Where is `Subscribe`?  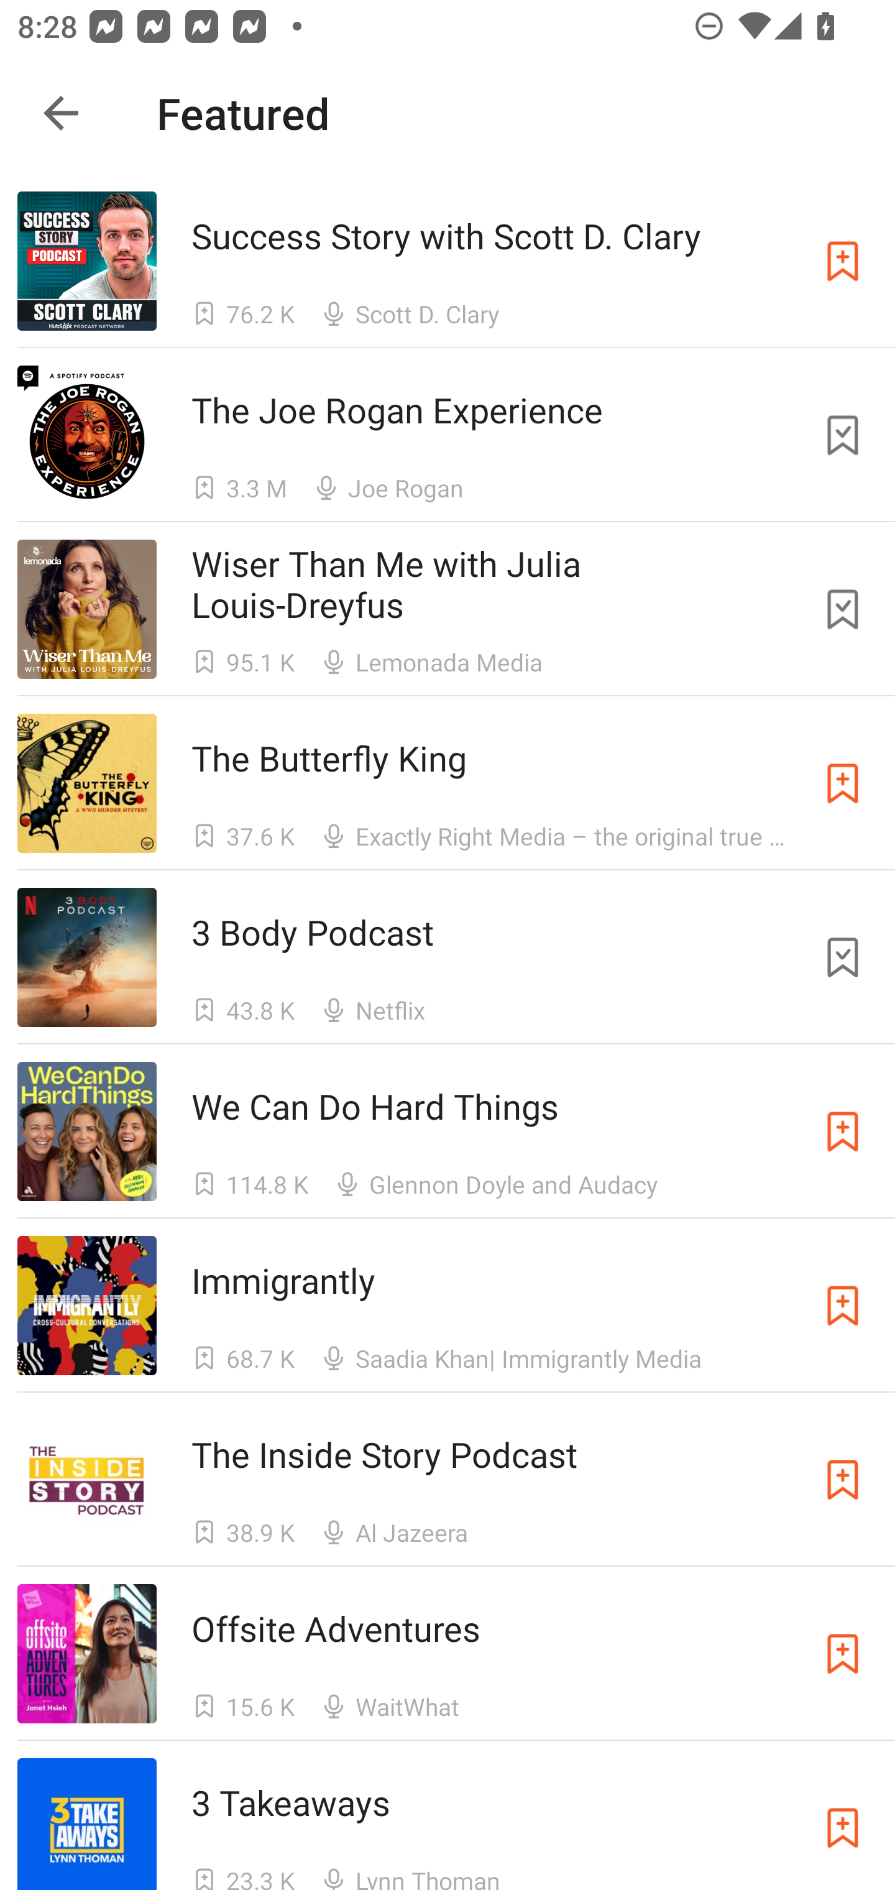
Subscribe is located at coordinates (843, 1132).